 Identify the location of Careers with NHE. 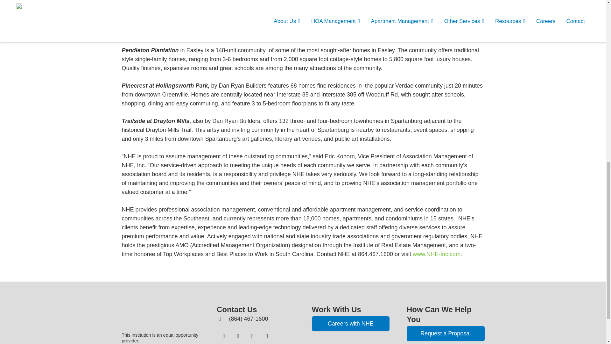
(351, 324).